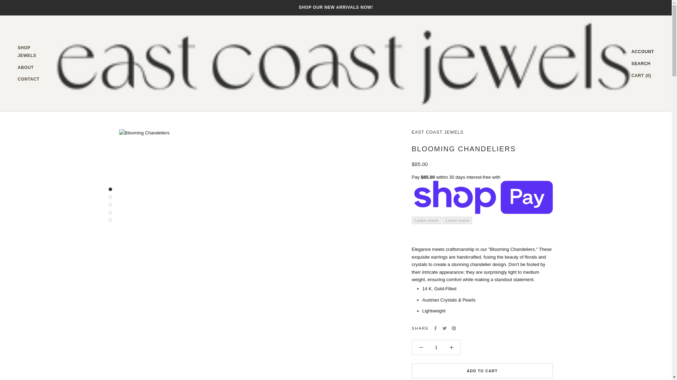 This screenshot has width=677, height=380. I want to click on 1, so click(27, 51).